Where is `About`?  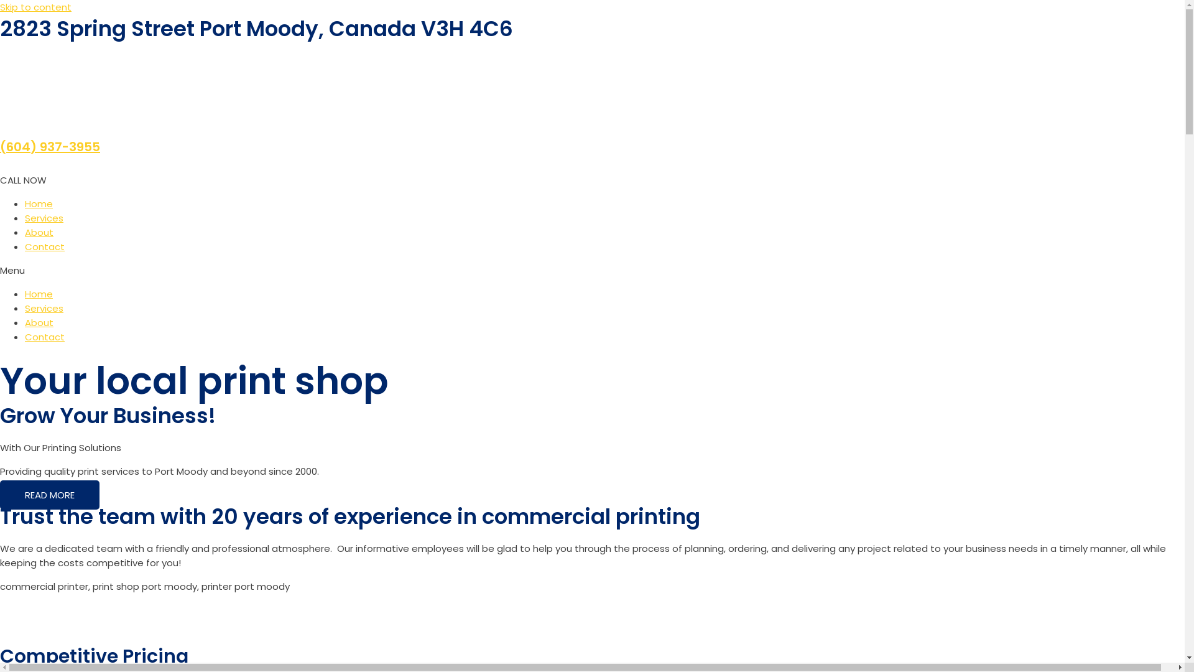
About is located at coordinates (39, 322).